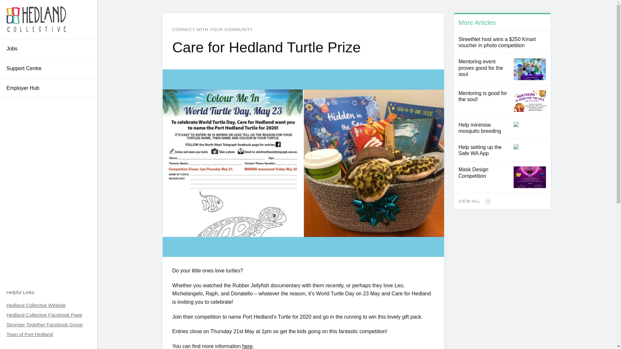 The image size is (621, 349). I want to click on Mentoring event proves good for the soul, so click(502, 69).